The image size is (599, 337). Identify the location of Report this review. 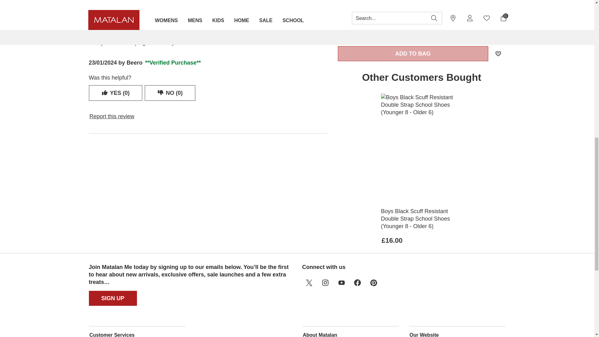
(112, 116).